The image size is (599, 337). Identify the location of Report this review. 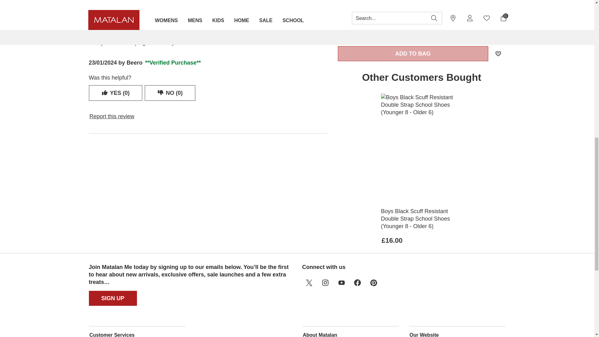
(112, 116).